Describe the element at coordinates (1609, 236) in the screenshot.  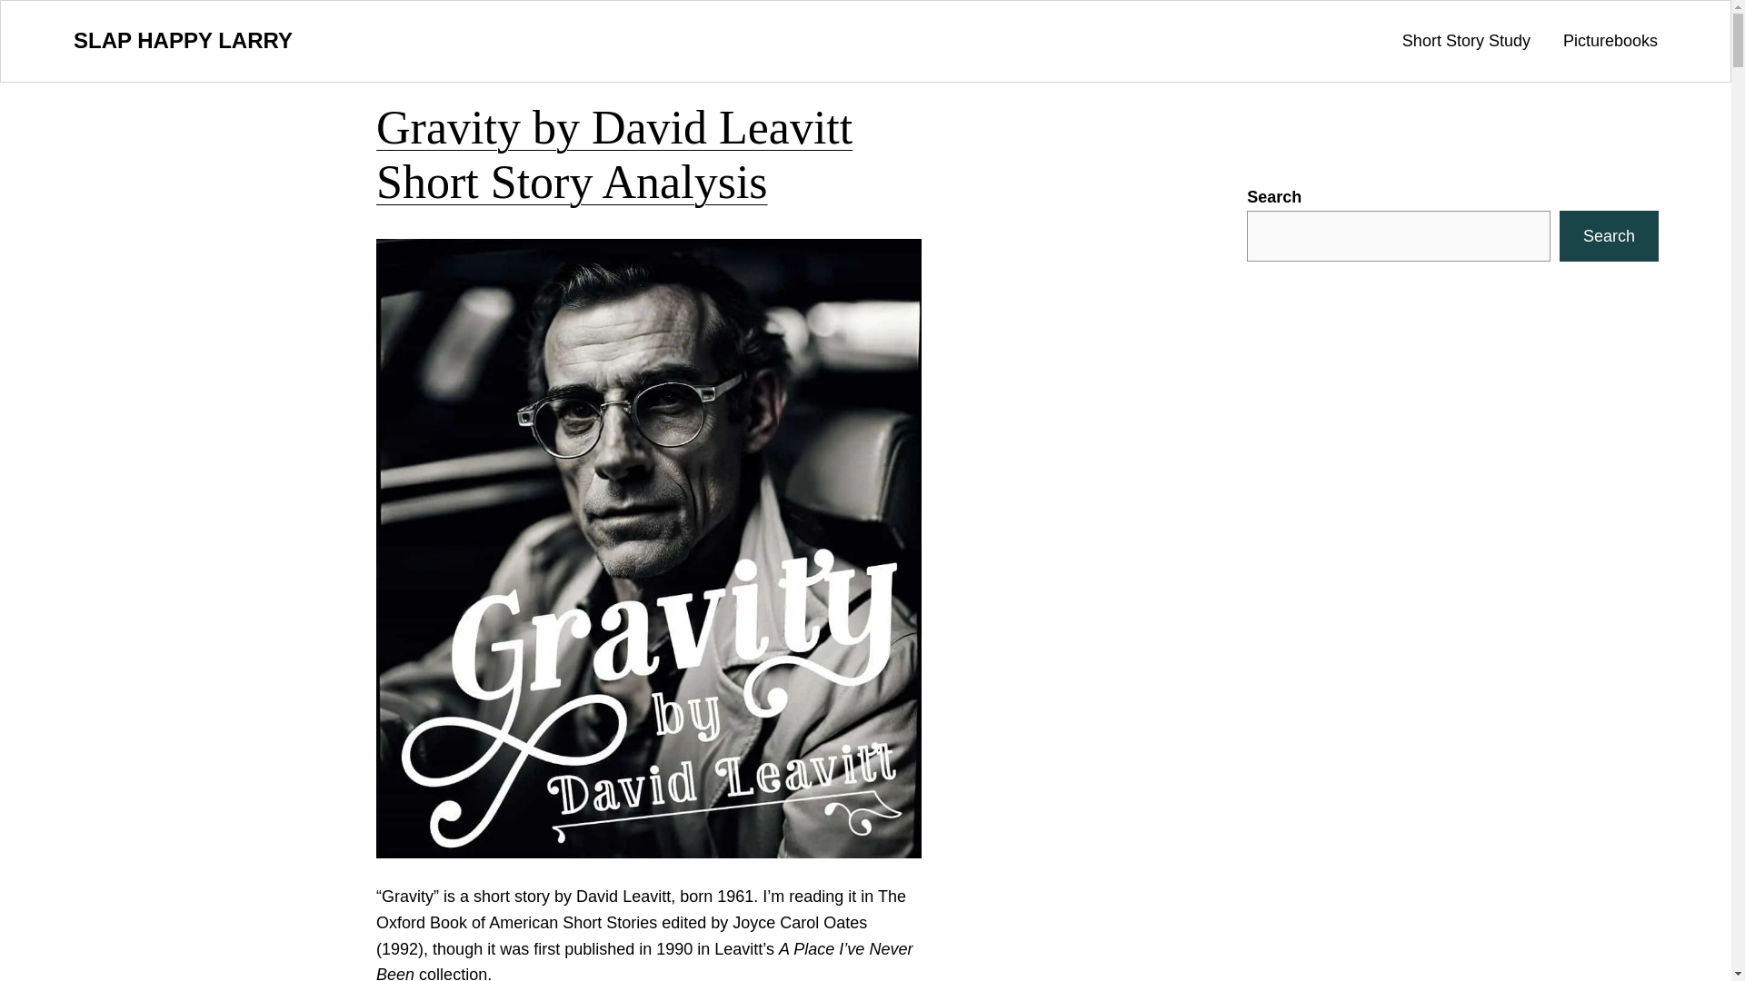
I see `Search` at that location.